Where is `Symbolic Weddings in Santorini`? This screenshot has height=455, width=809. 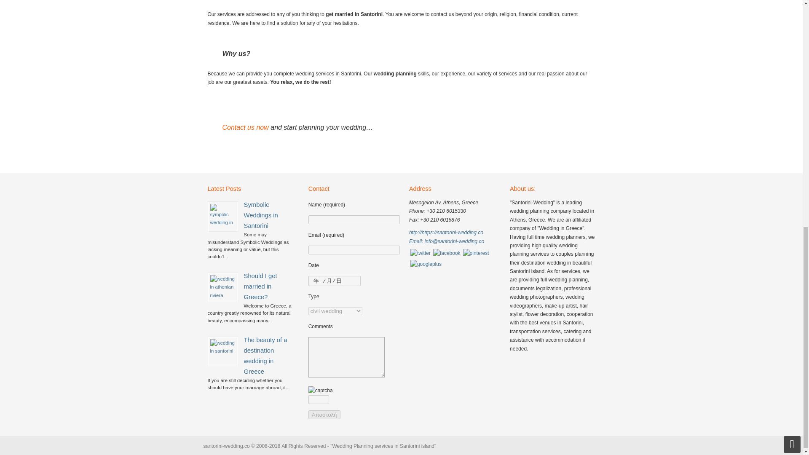
Symbolic Weddings in Santorini is located at coordinates (260, 215).